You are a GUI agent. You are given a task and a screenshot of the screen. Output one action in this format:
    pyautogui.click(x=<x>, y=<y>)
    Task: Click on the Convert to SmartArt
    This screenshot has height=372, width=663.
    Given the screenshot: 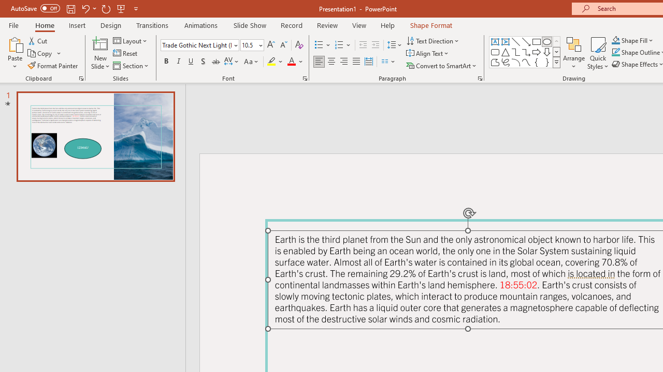 What is the action you would take?
    pyautogui.click(x=442, y=65)
    